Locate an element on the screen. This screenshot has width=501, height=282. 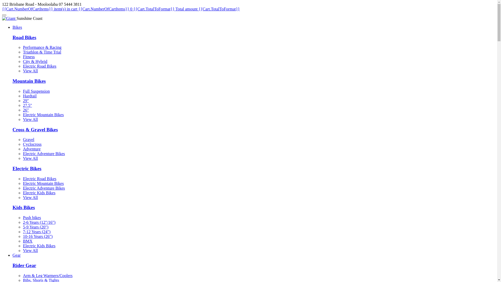
Road Bikes is located at coordinates (25, 38).